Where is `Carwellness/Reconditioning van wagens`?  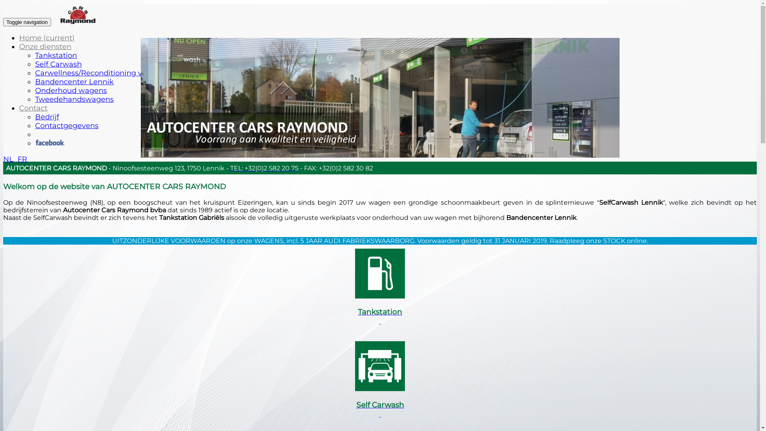 Carwellness/Reconditioning van wagens is located at coordinates (109, 73).